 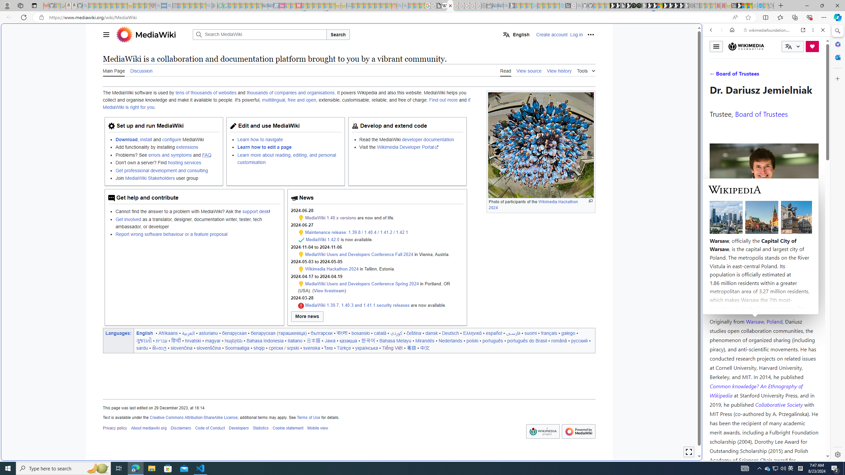 What do you see at coordinates (114, 428) in the screenshot?
I see `Privacy policy` at bounding box center [114, 428].